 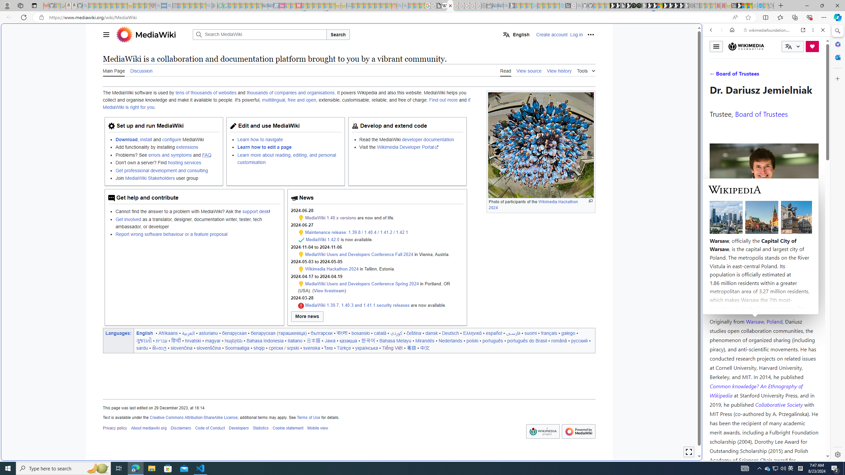 What do you see at coordinates (114, 428) in the screenshot?
I see `Privacy policy` at bounding box center [114, 428].